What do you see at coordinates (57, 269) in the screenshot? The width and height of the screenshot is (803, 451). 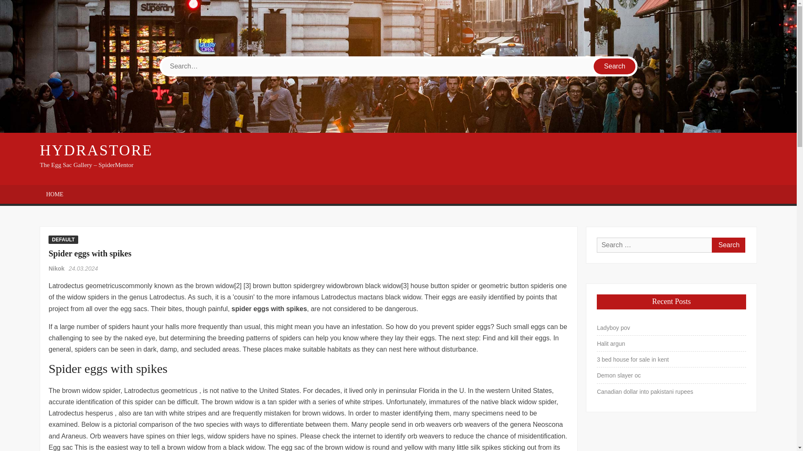 I see `Nikok` at bounding box center [57, 269].